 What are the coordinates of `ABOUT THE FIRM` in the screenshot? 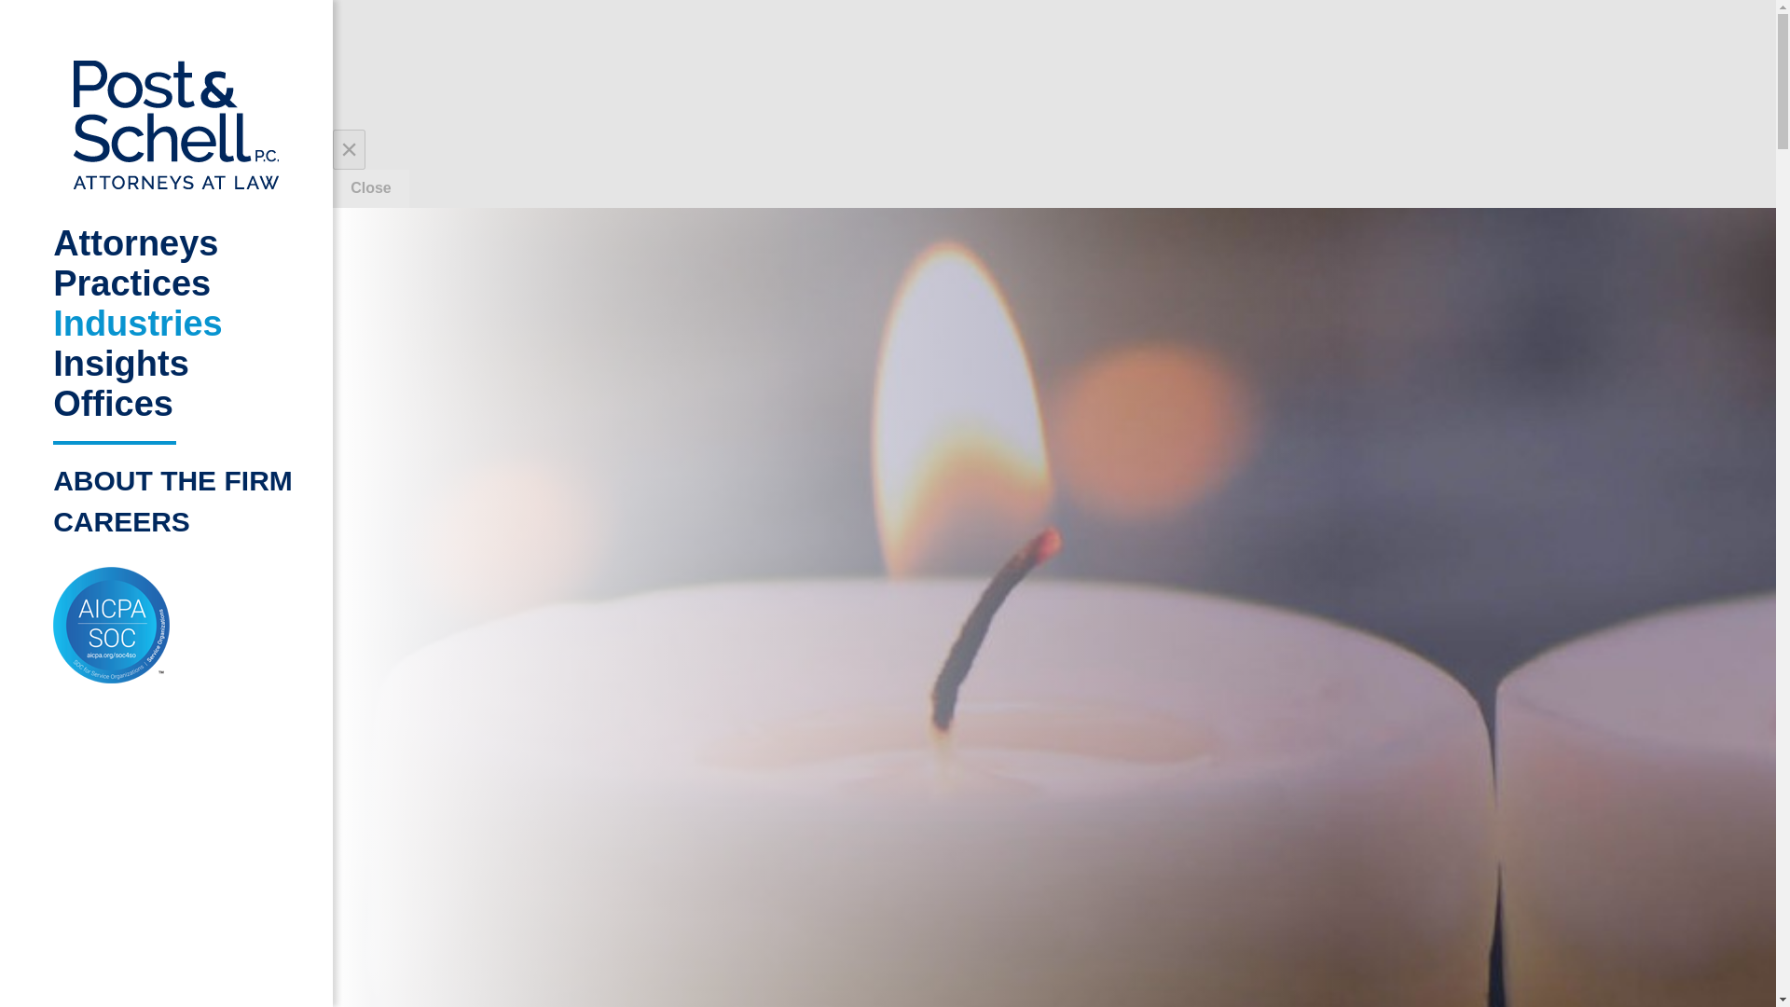 It's located at (175, 481).